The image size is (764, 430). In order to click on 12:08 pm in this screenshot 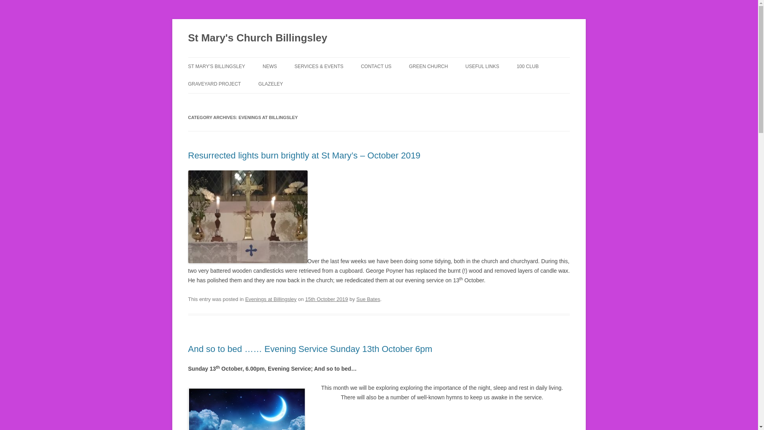, I will do `click(326, 299)`.